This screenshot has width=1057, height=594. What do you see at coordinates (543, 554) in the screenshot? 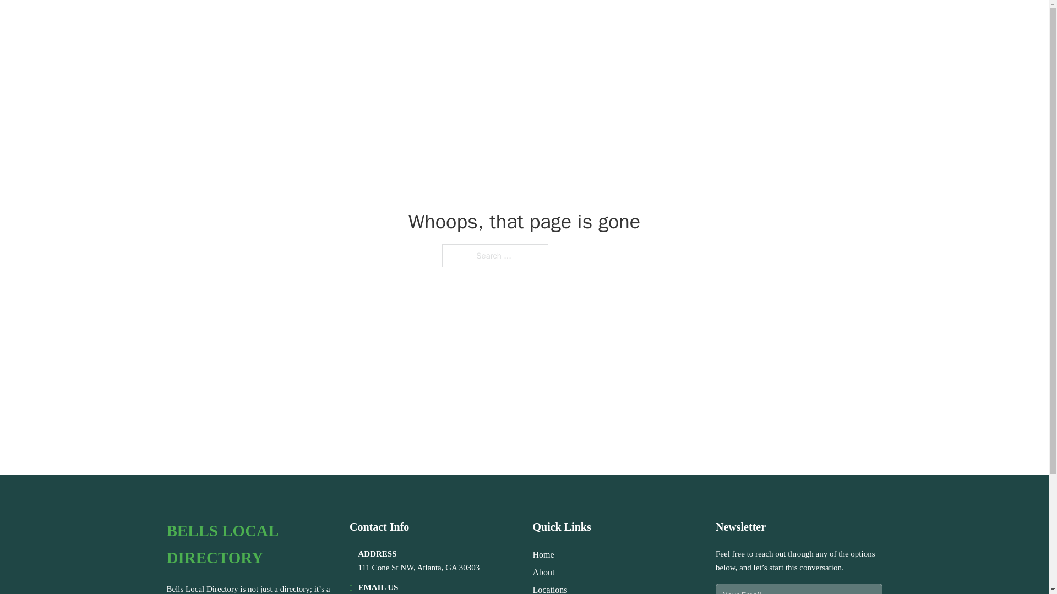
I see `Home` at bounding box center [543, 554].